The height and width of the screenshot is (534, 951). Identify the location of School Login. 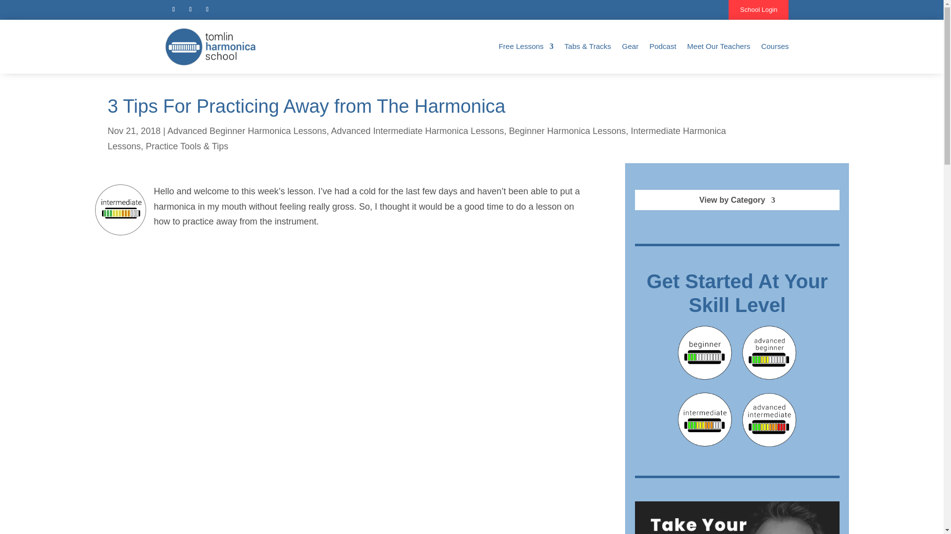
(758, 10).